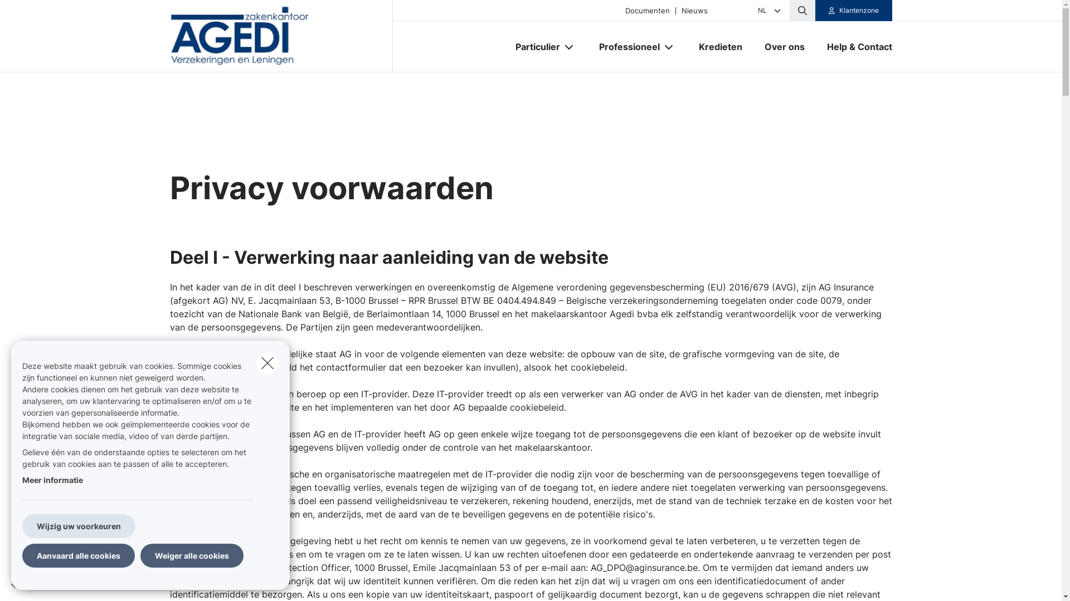 The width and height of the screenshot is (1070, 601). Describe the element at coordinates (721, 47) in the screenshot. I see `Kredieten` at that location.